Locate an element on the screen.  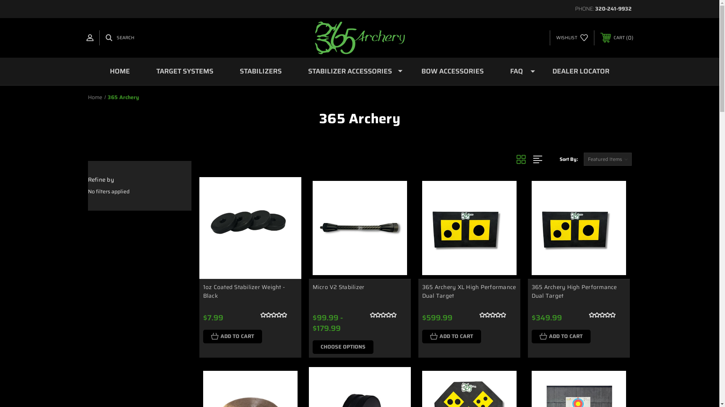
ADD TO CART is located at coordinates (561, 337).